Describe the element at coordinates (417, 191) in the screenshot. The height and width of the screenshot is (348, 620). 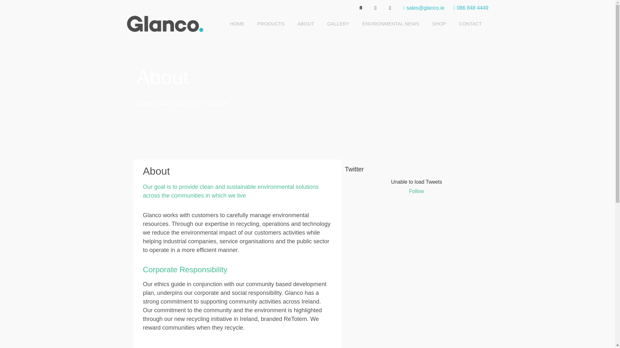
I see `Follow` at that location.